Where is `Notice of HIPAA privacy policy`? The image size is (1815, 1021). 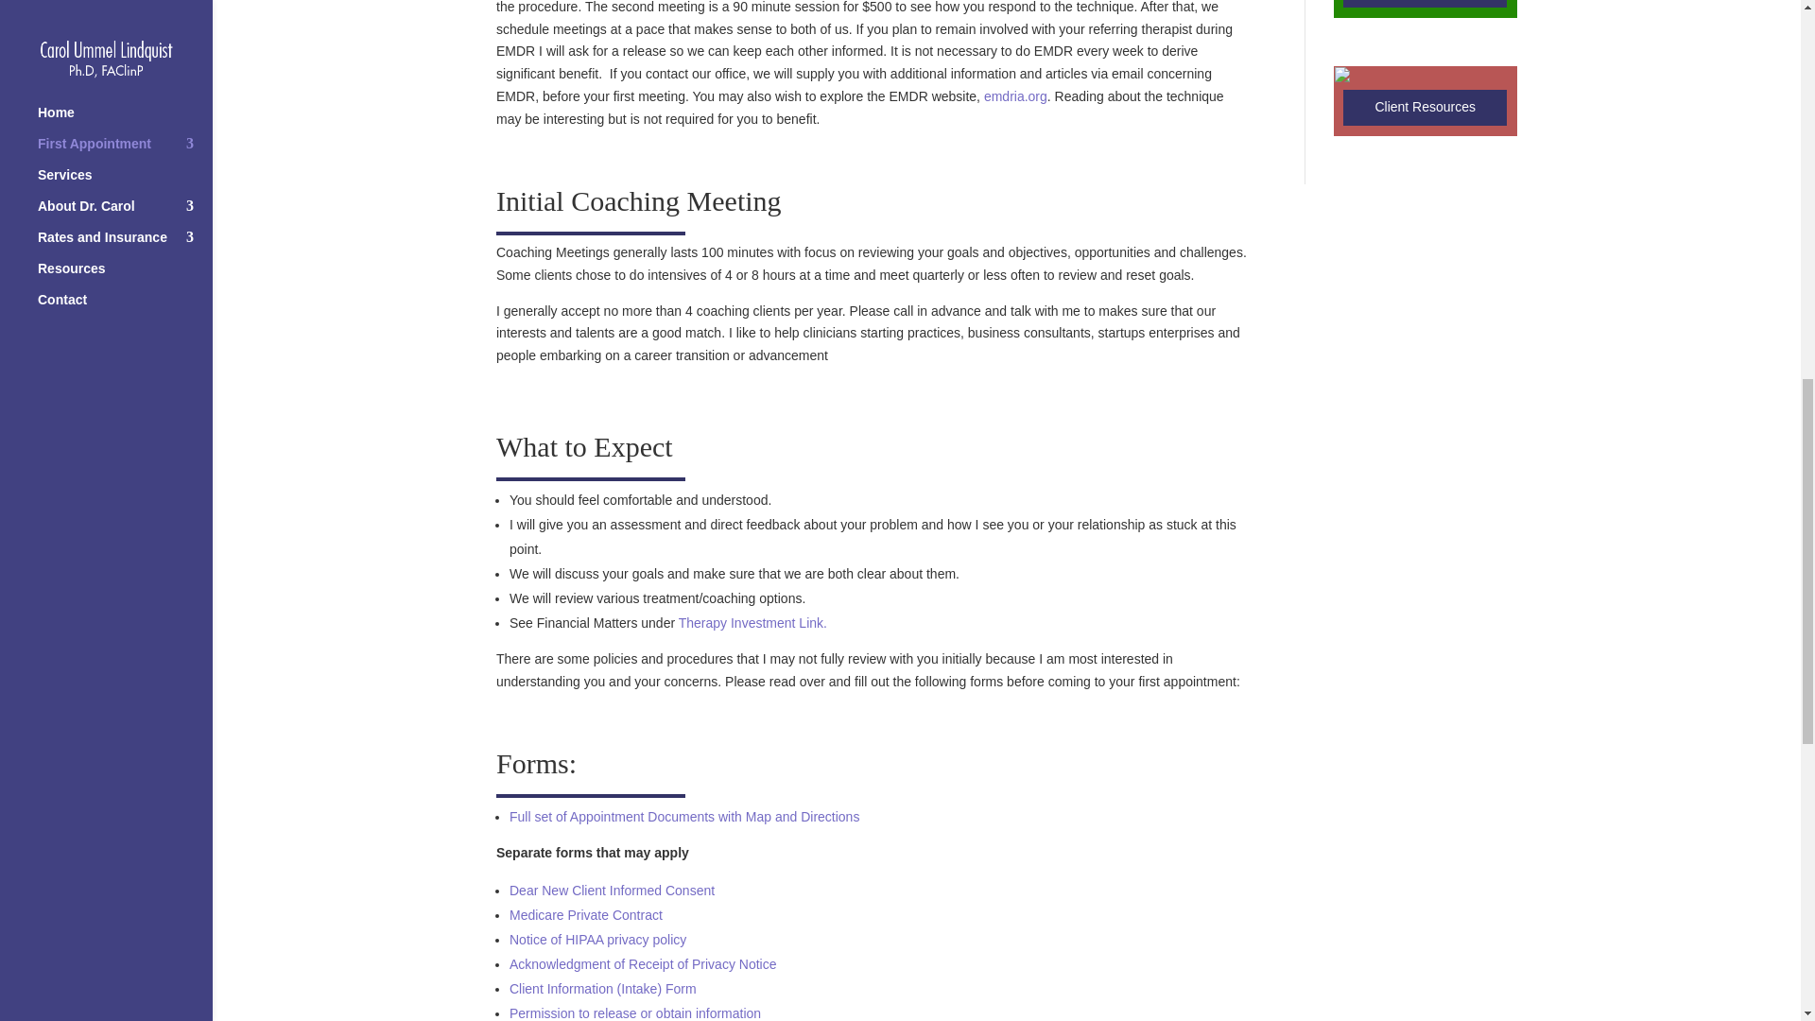 Notice of HIPAA privacy policy is located at coordinates (597, 940).